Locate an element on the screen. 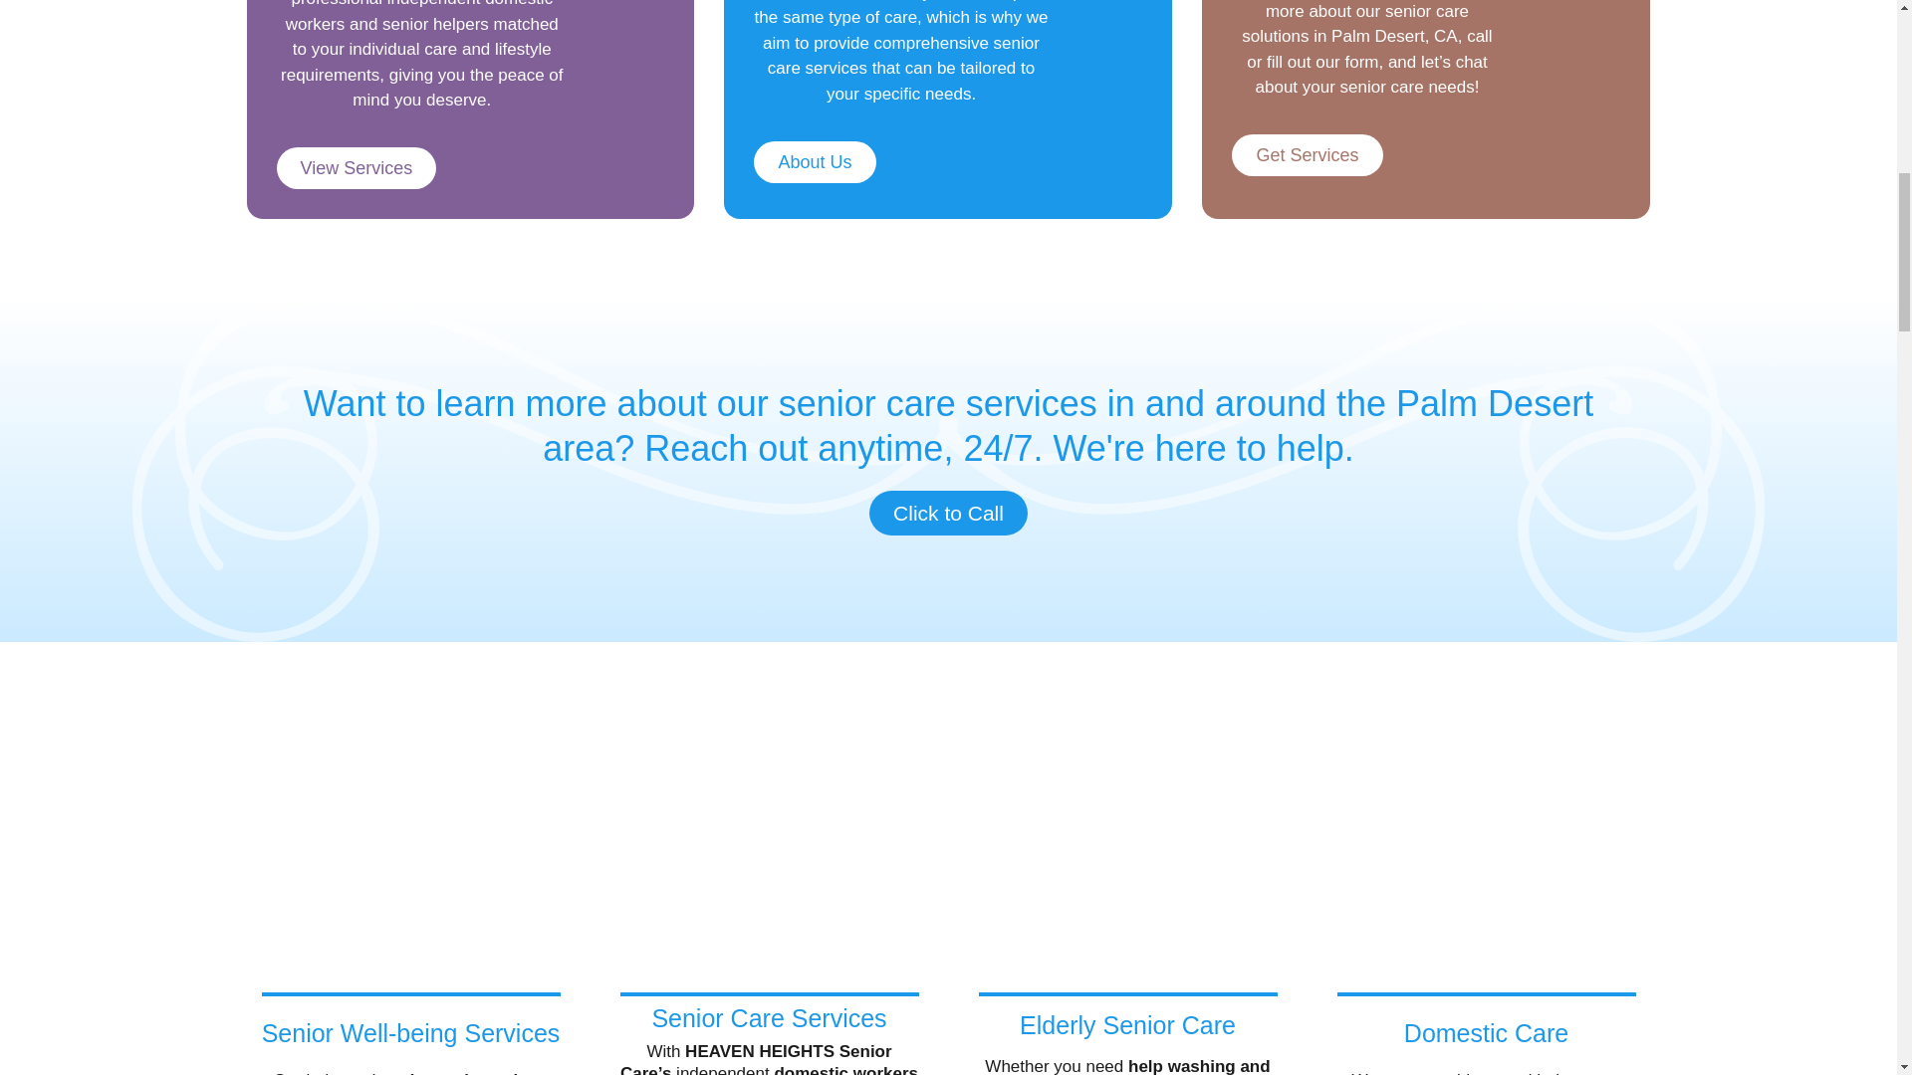  Get Services is located at coordinates (1307, 155).